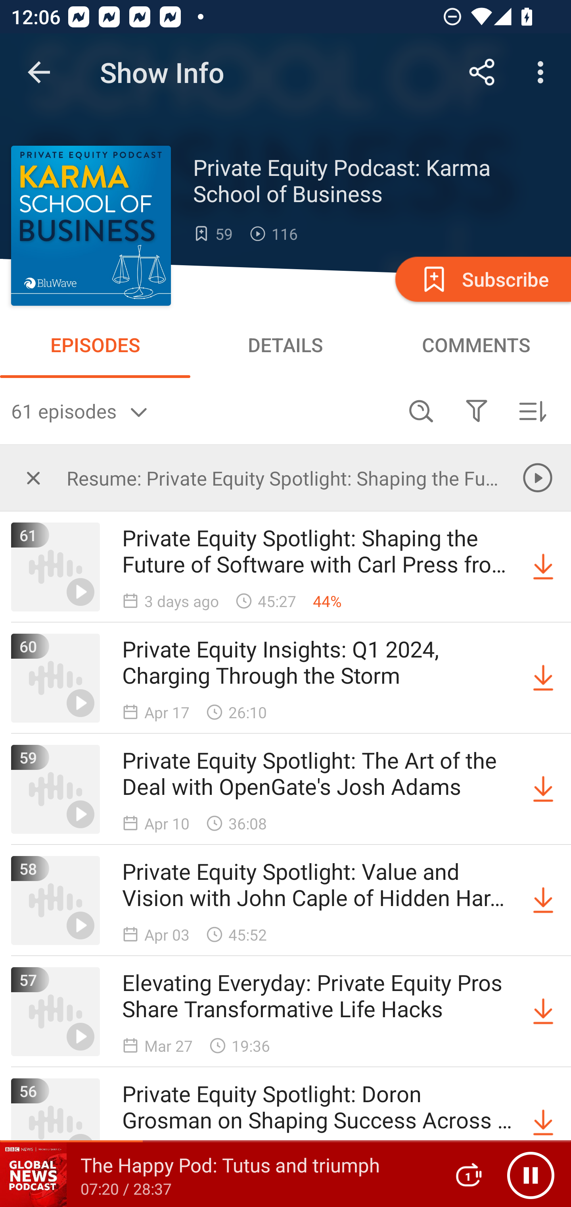  Describe the element at coordinates (531, 1175) in the screenshot. I see `Pause` at that location.